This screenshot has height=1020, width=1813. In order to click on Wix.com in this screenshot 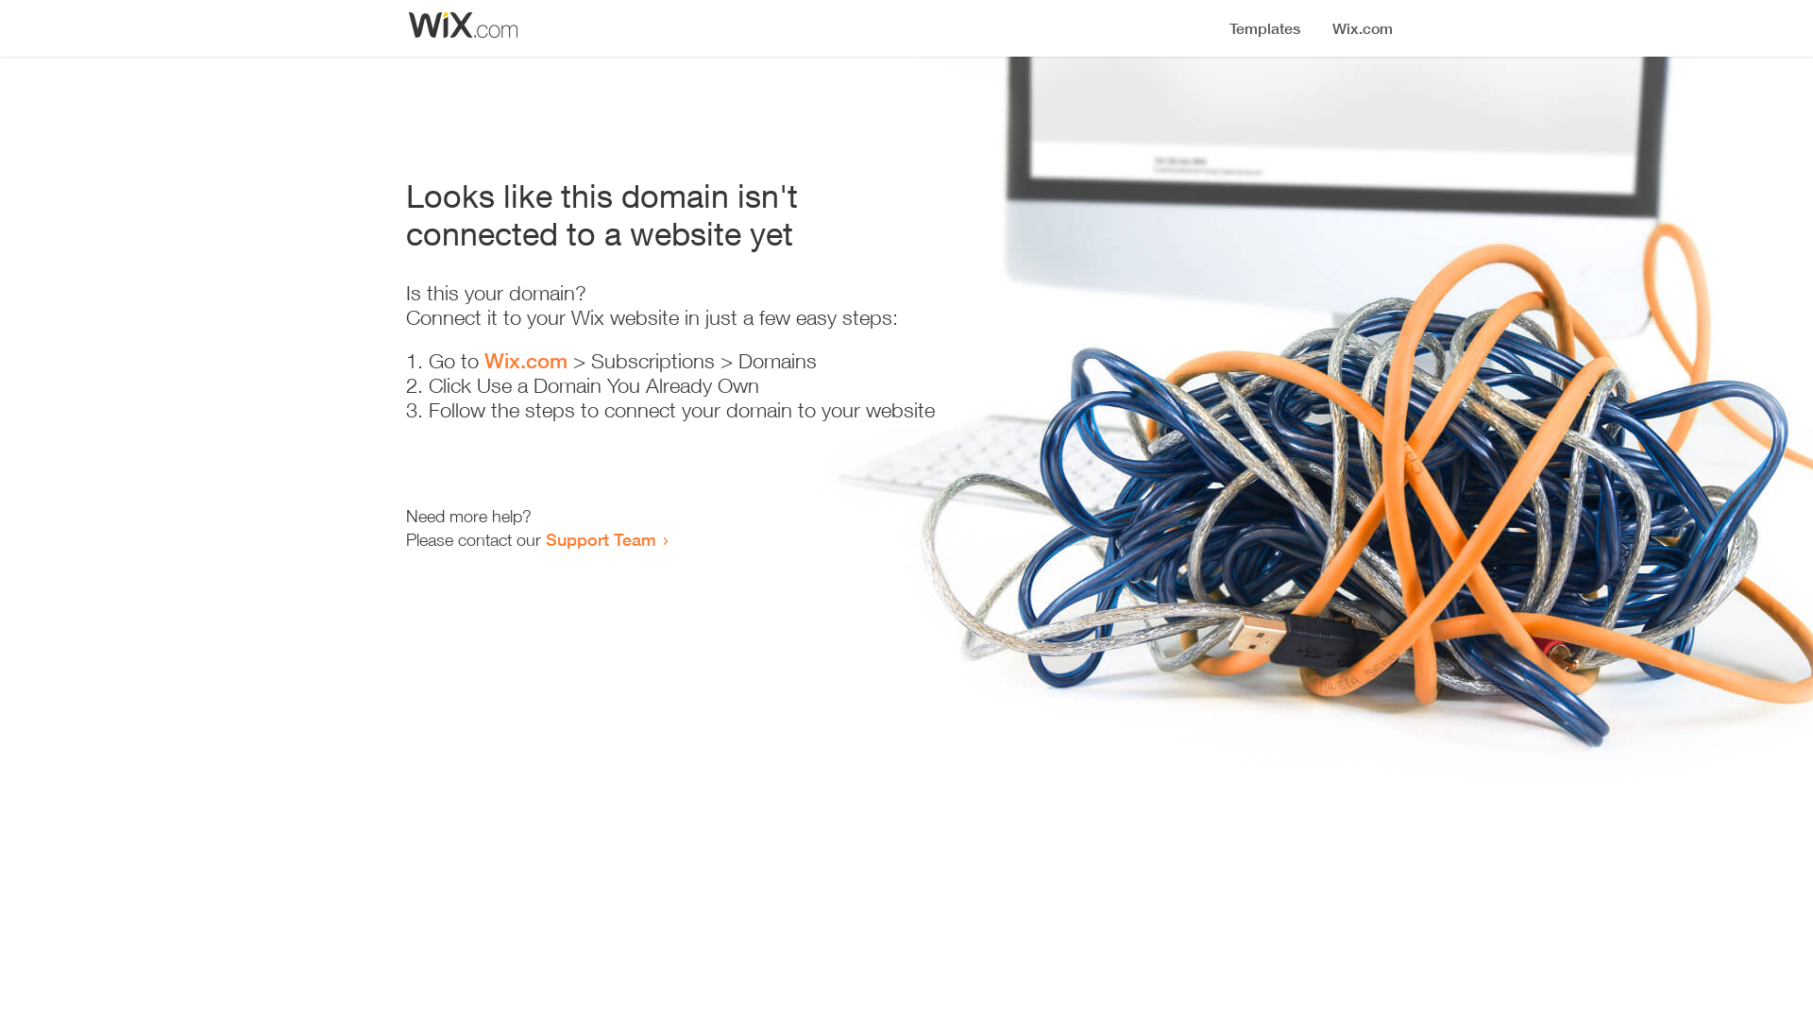, I will do `click(526, 361)`.